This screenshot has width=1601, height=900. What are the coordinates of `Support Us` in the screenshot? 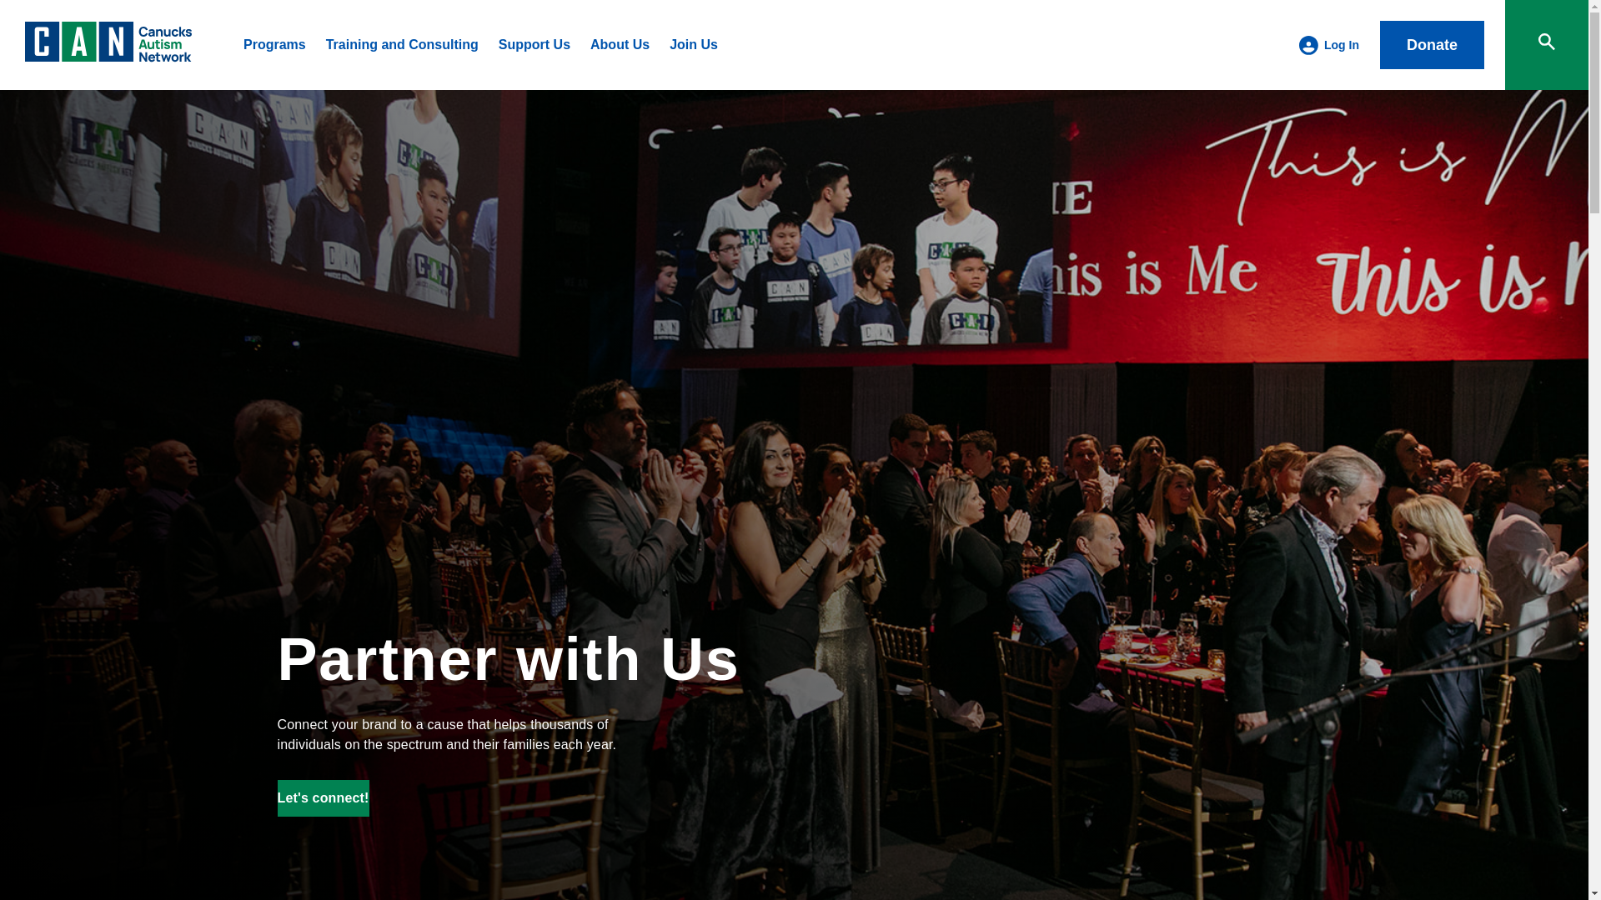 It's located at (534, 44).